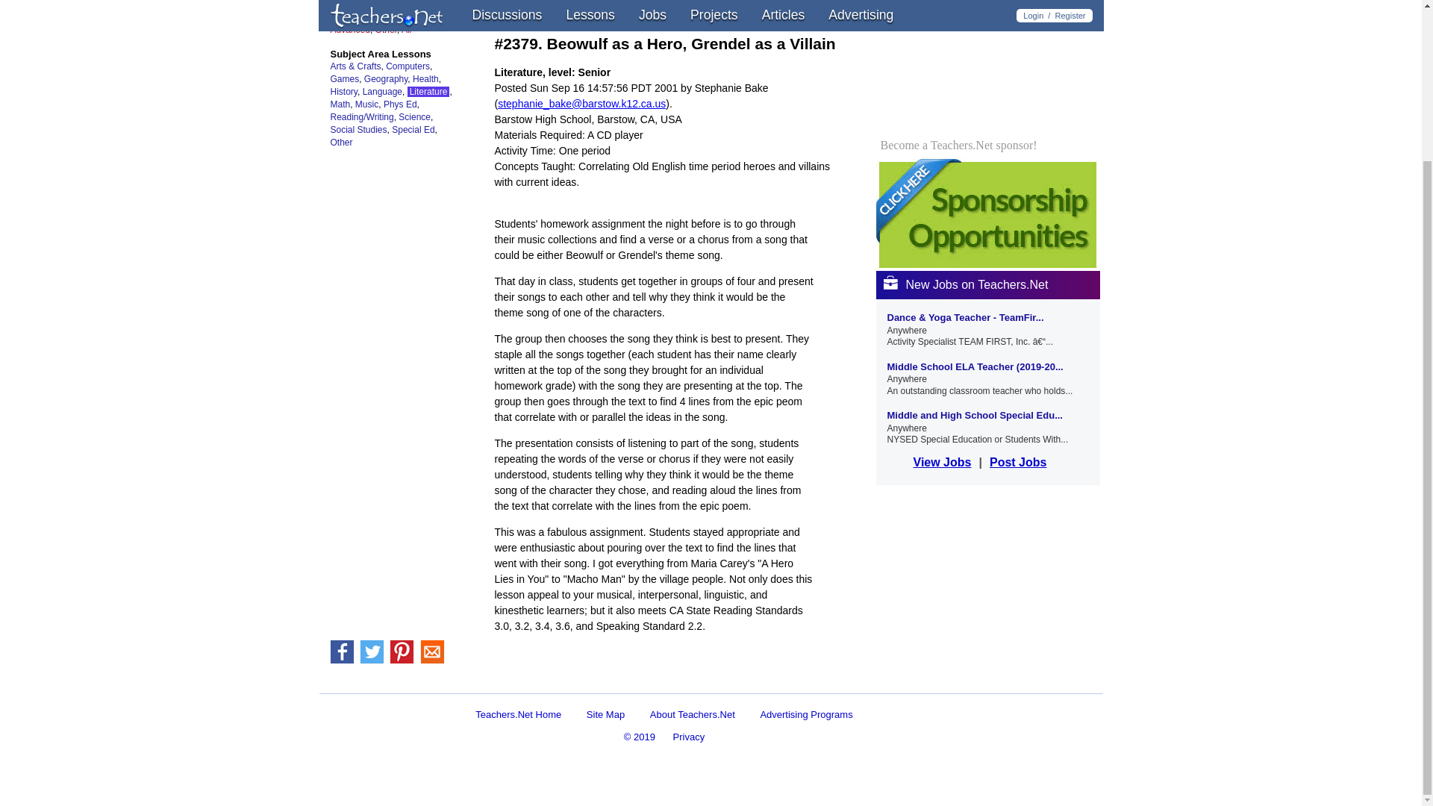  Describe the element at coordinates (349, 30) in the screenshot. I see `Advanced` at that location.